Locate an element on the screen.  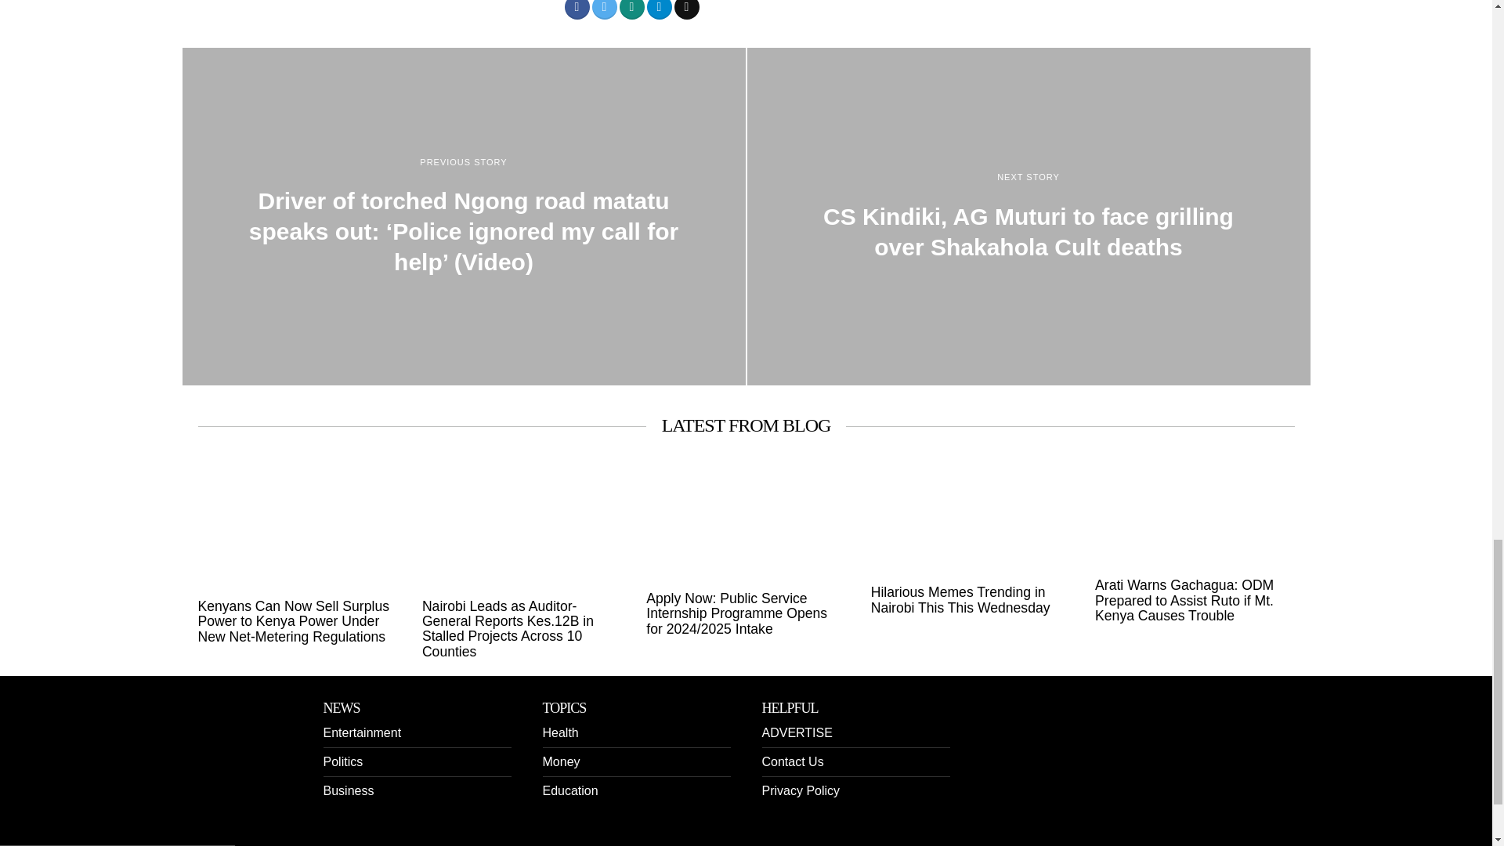
Business is located at coordinates (348, 791).